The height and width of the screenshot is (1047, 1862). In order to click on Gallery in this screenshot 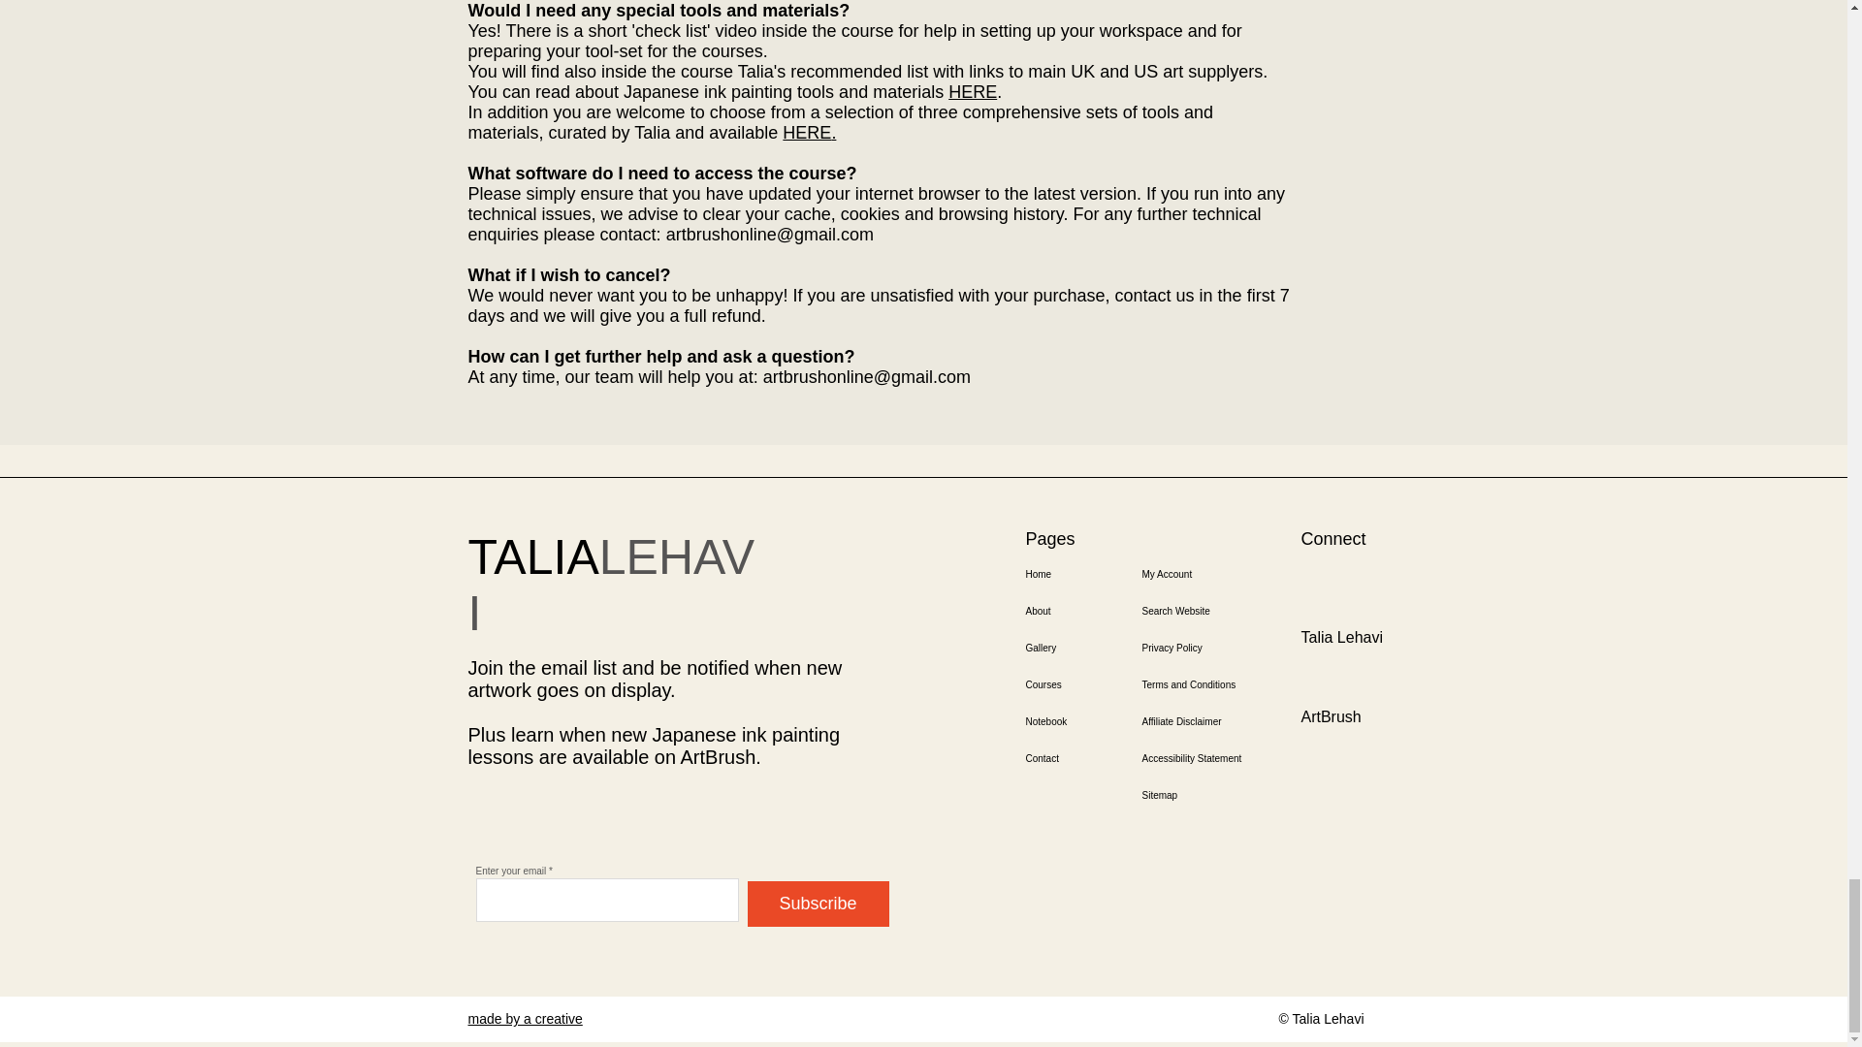, I will do `click(1084, 648)`.